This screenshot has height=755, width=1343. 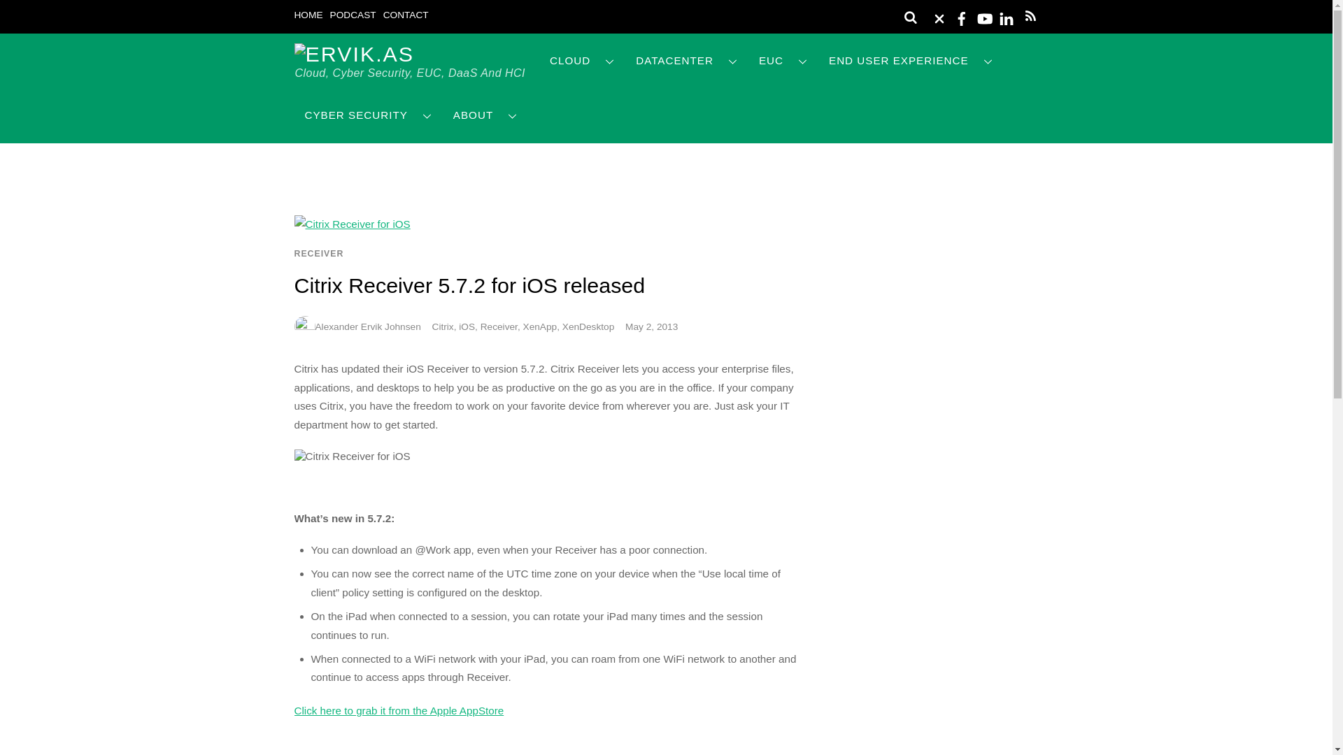 What do you see at coordinates (687, 61) in the screenshot?
I see `DATACENTER` at bounding box center [687, 61].